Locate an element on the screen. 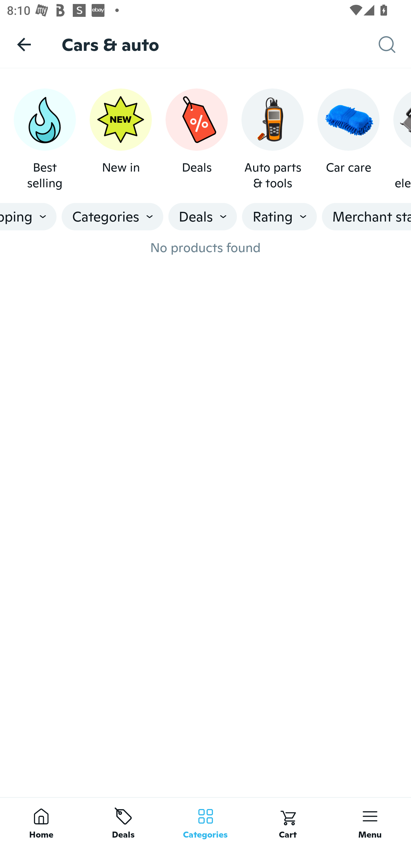 The image size is (411, 845). Deals is located at coordinates (123, 821).